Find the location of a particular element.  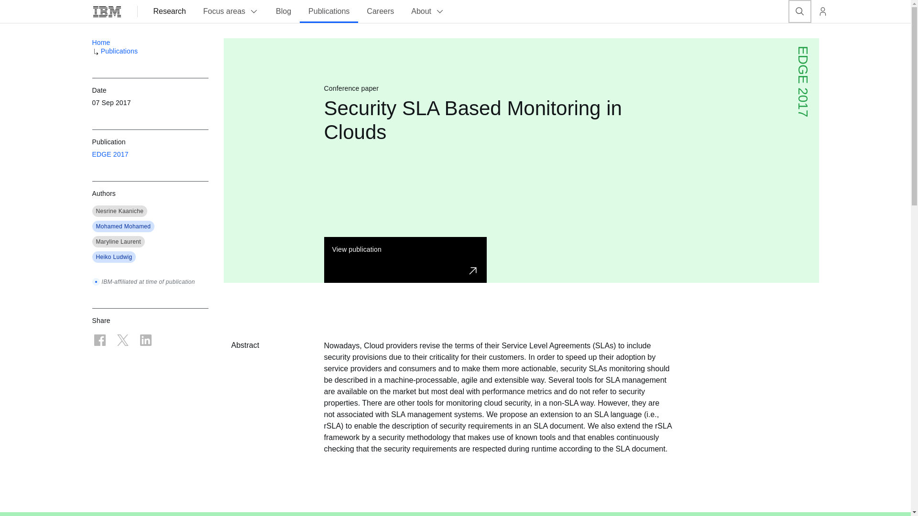

Heiko Ludwig is located at coordinates (114, 257).